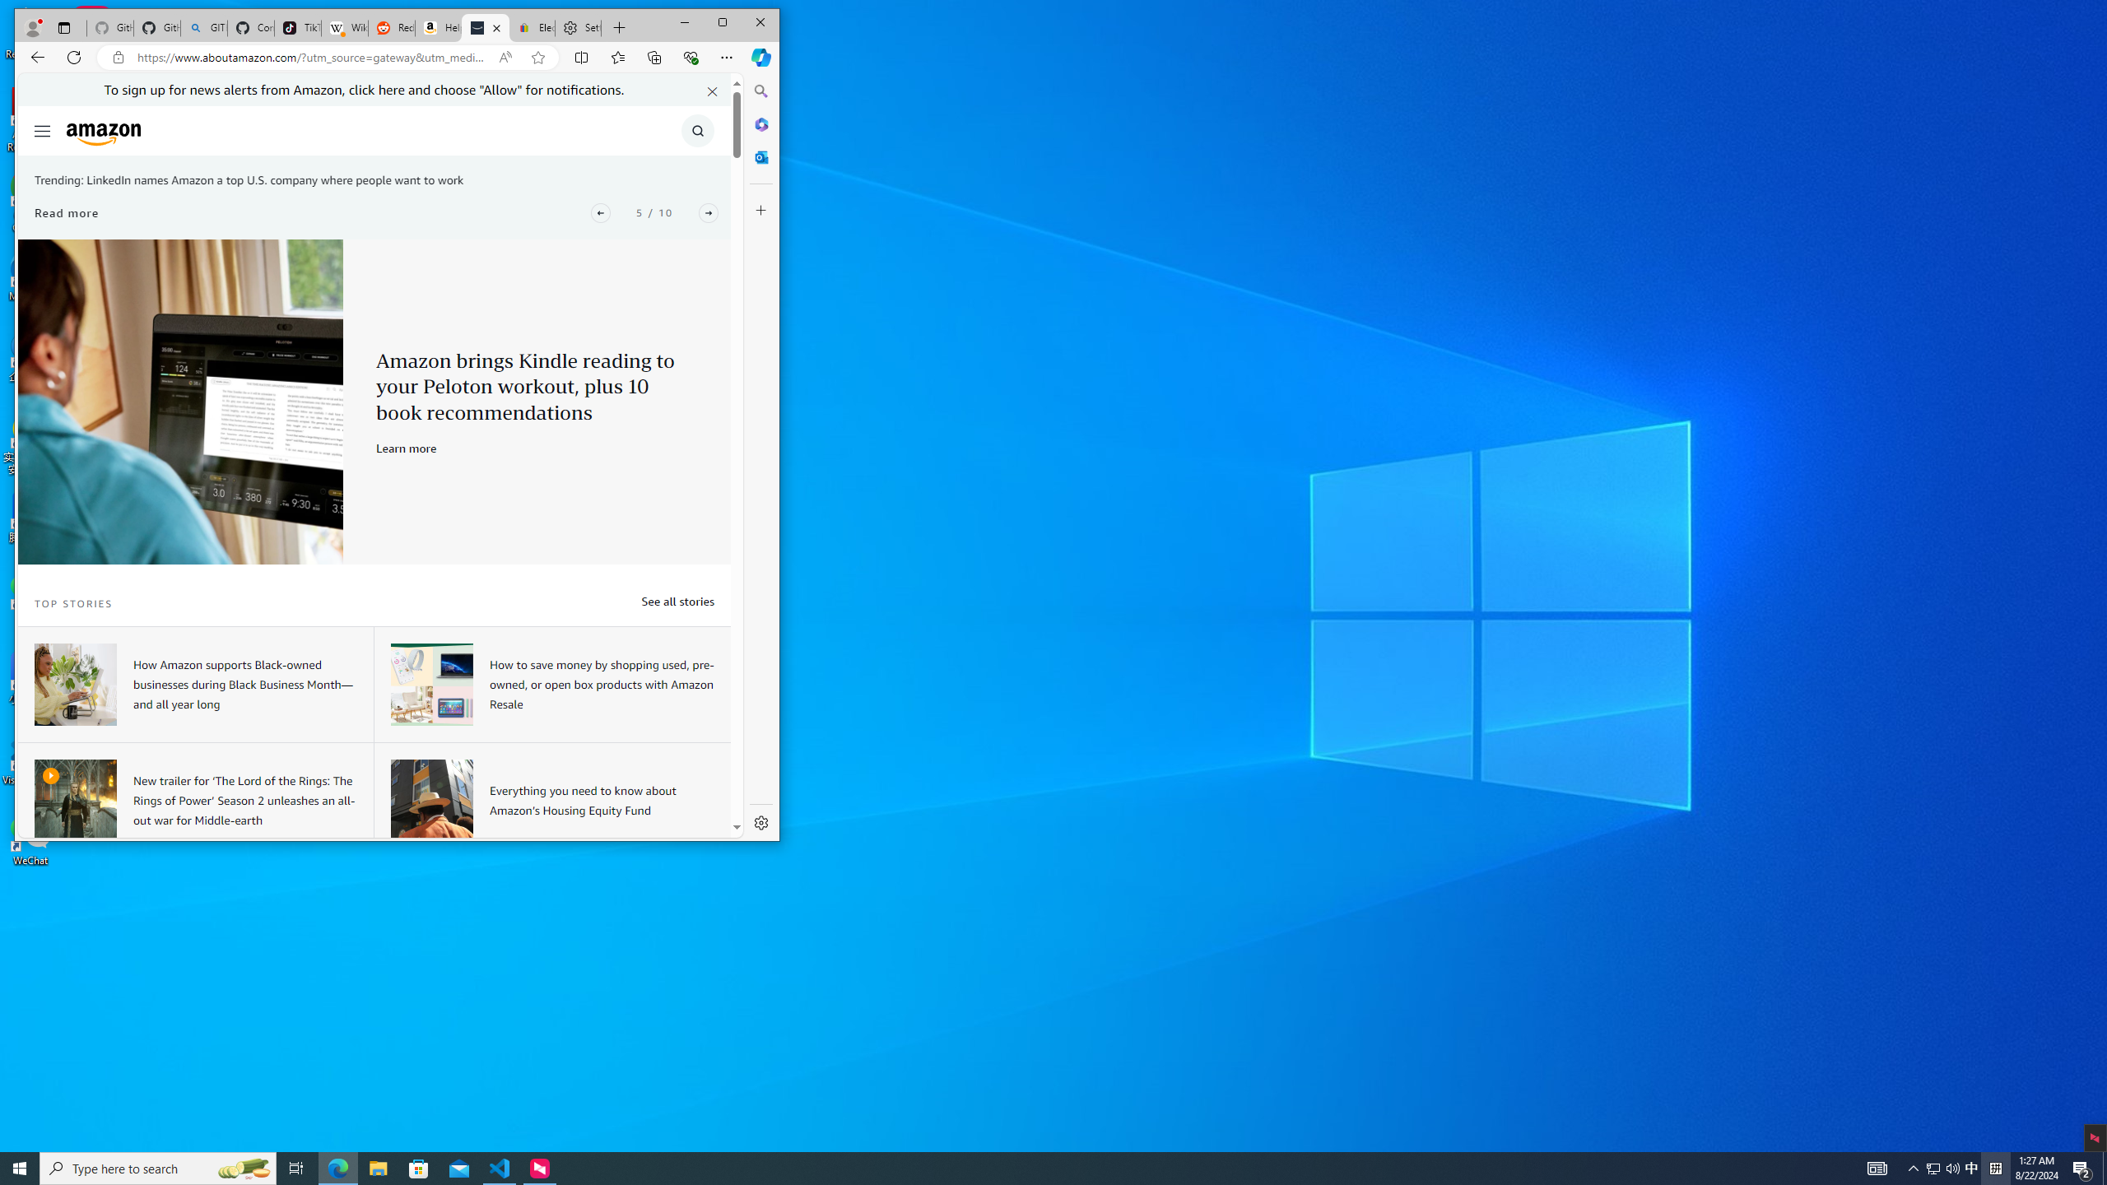  Describe the element at coordinates (1972, 1169) in the screenshot. I see `Tray Input Indicator - Chinese (Simplified, China)` at that location.